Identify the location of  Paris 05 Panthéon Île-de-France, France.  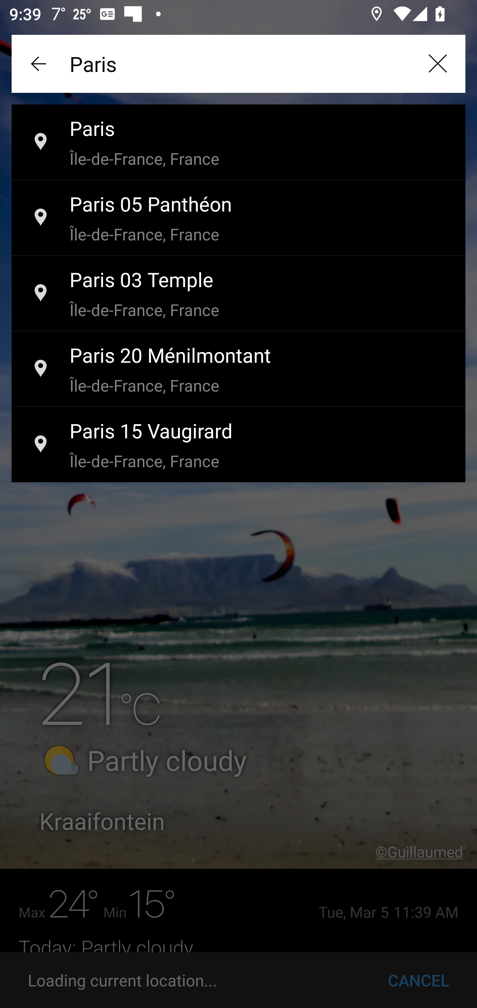
(238, 218).